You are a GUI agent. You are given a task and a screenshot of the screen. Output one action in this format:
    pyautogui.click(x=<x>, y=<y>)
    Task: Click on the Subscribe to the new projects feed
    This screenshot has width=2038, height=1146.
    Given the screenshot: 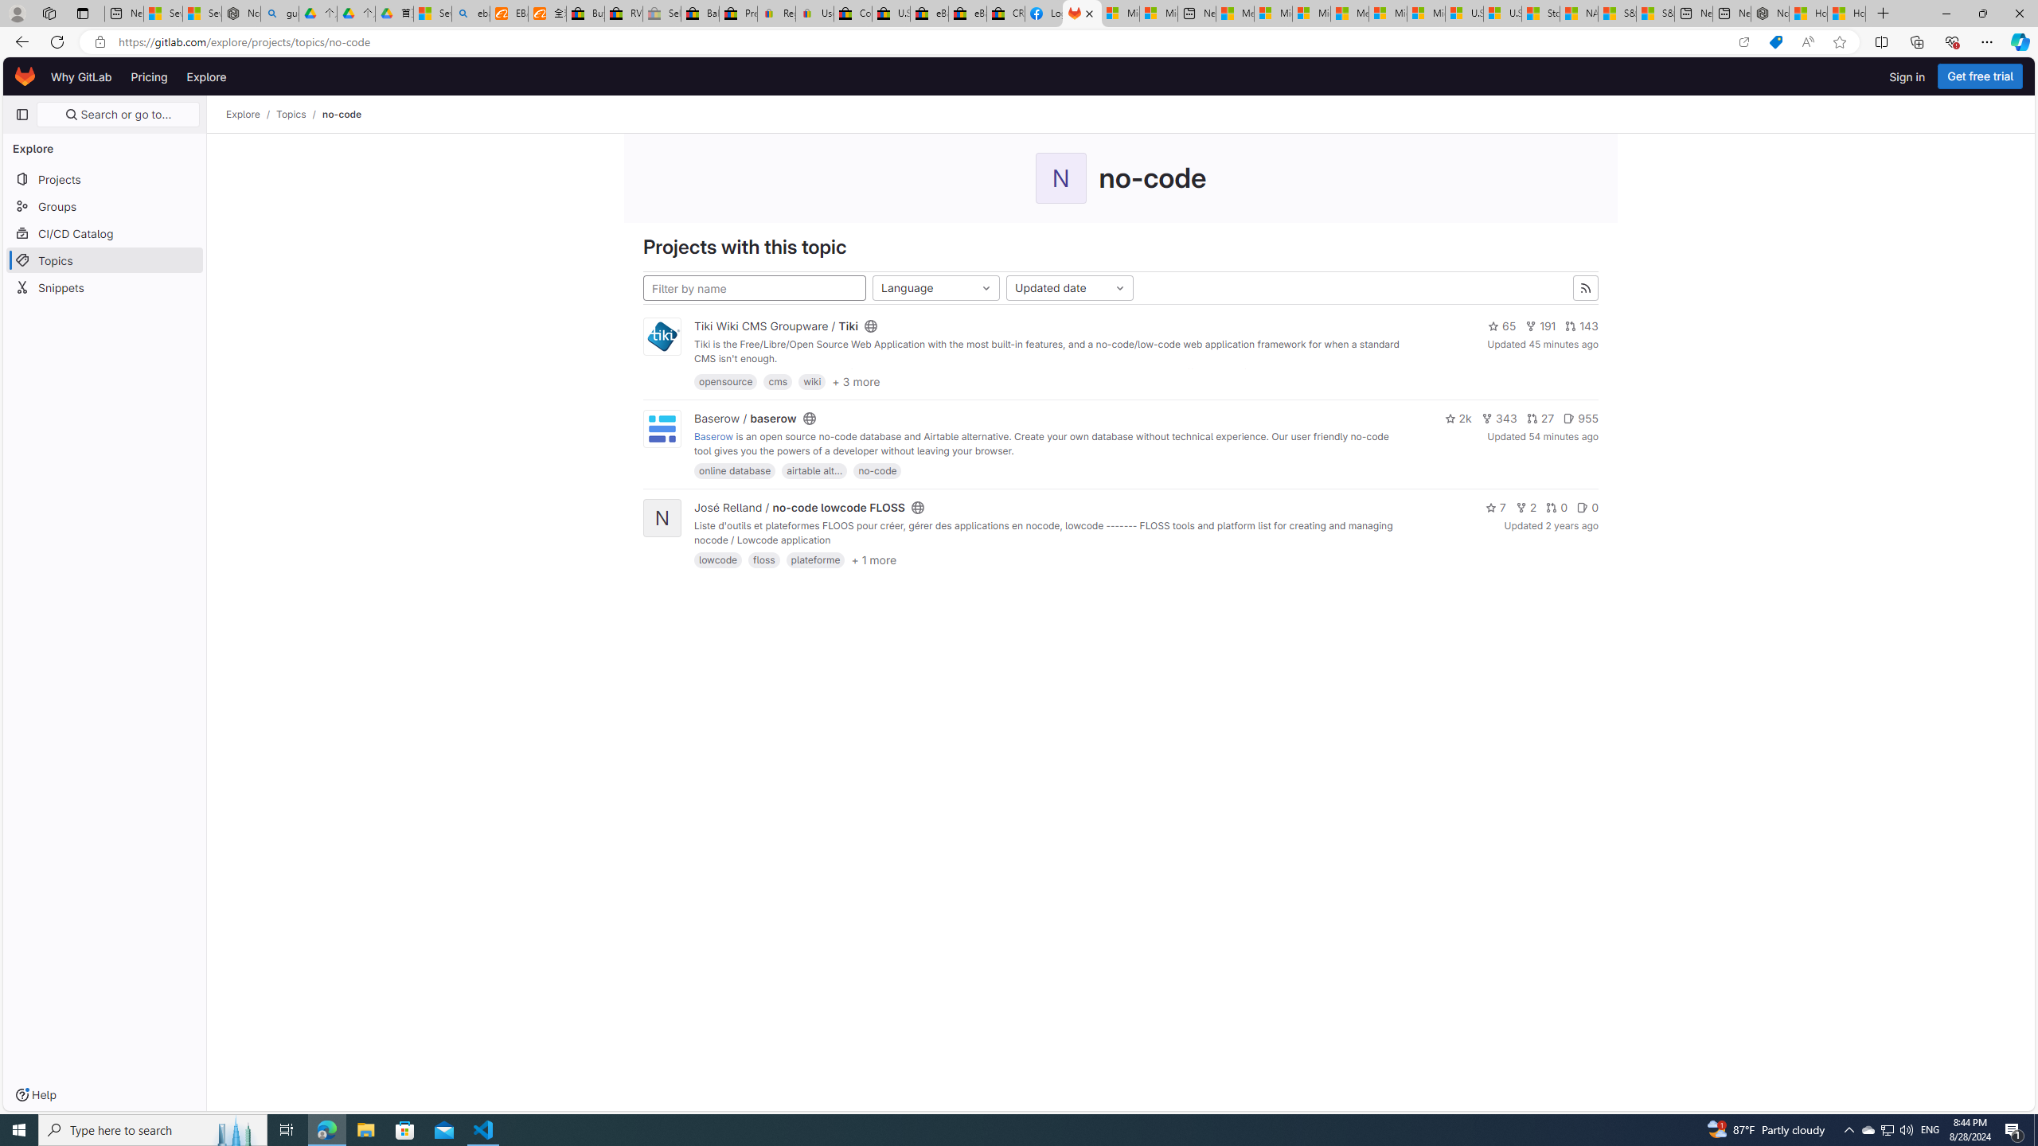 What is the action you would take?
    pyautogui.click(x=1586, y=288)
    